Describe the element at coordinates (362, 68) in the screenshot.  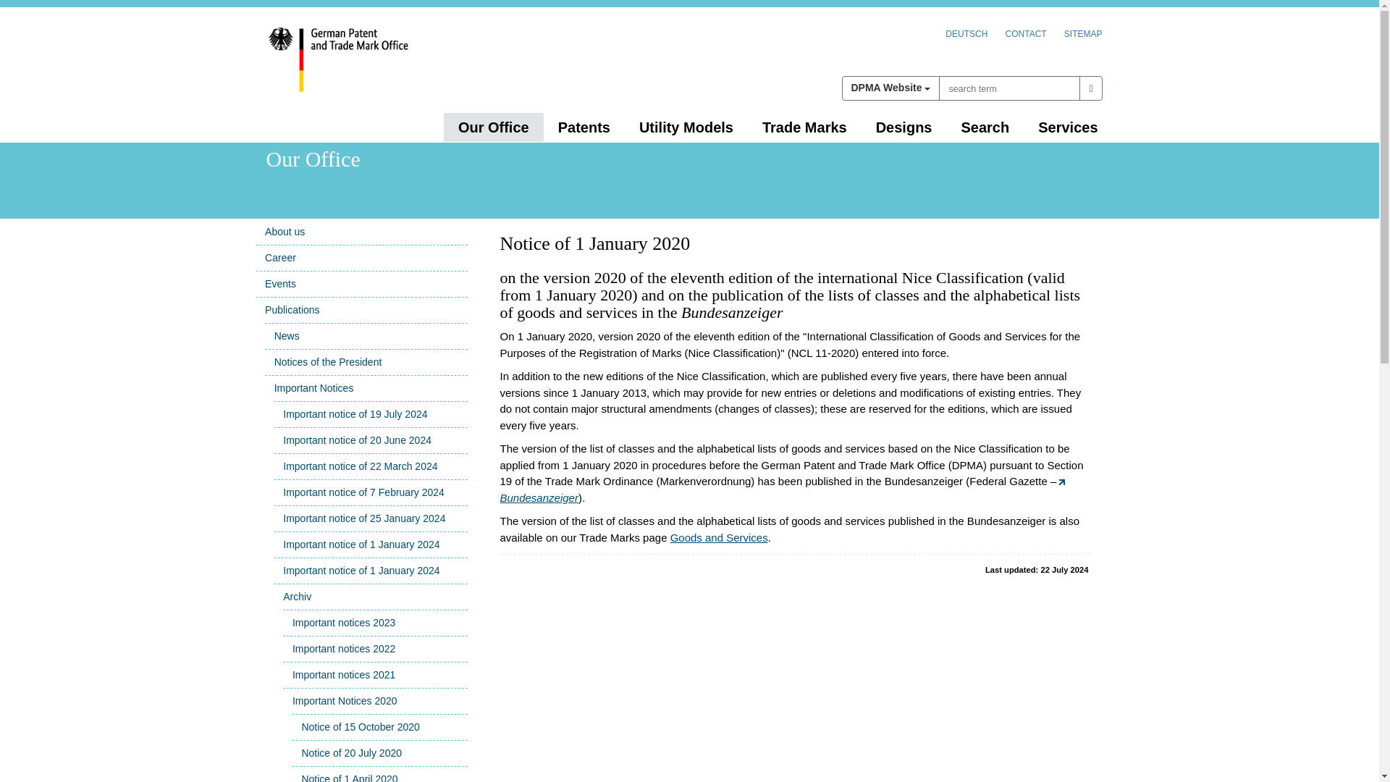
I see `Patents` at that location.